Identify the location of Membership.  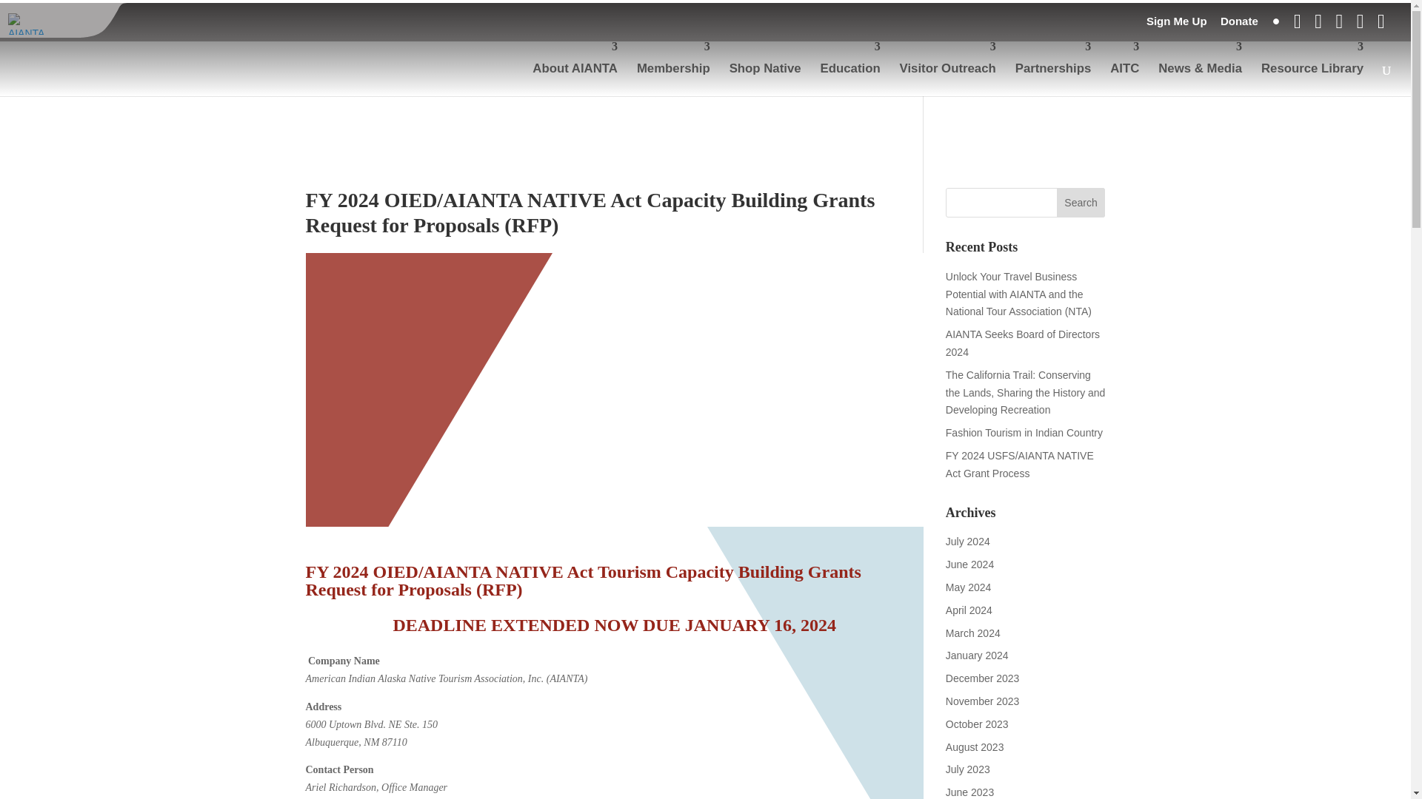
(673, 68).